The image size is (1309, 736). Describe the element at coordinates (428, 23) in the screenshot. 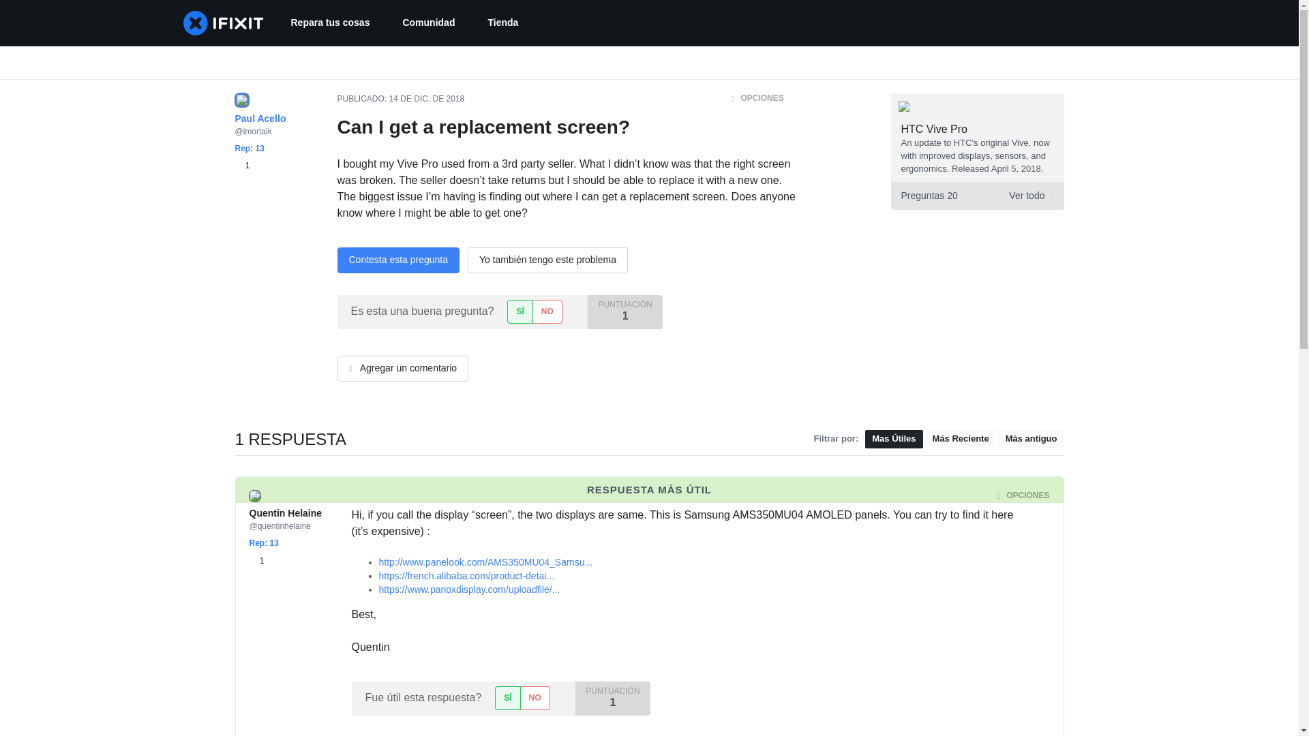

I see `Tienda` at that location.